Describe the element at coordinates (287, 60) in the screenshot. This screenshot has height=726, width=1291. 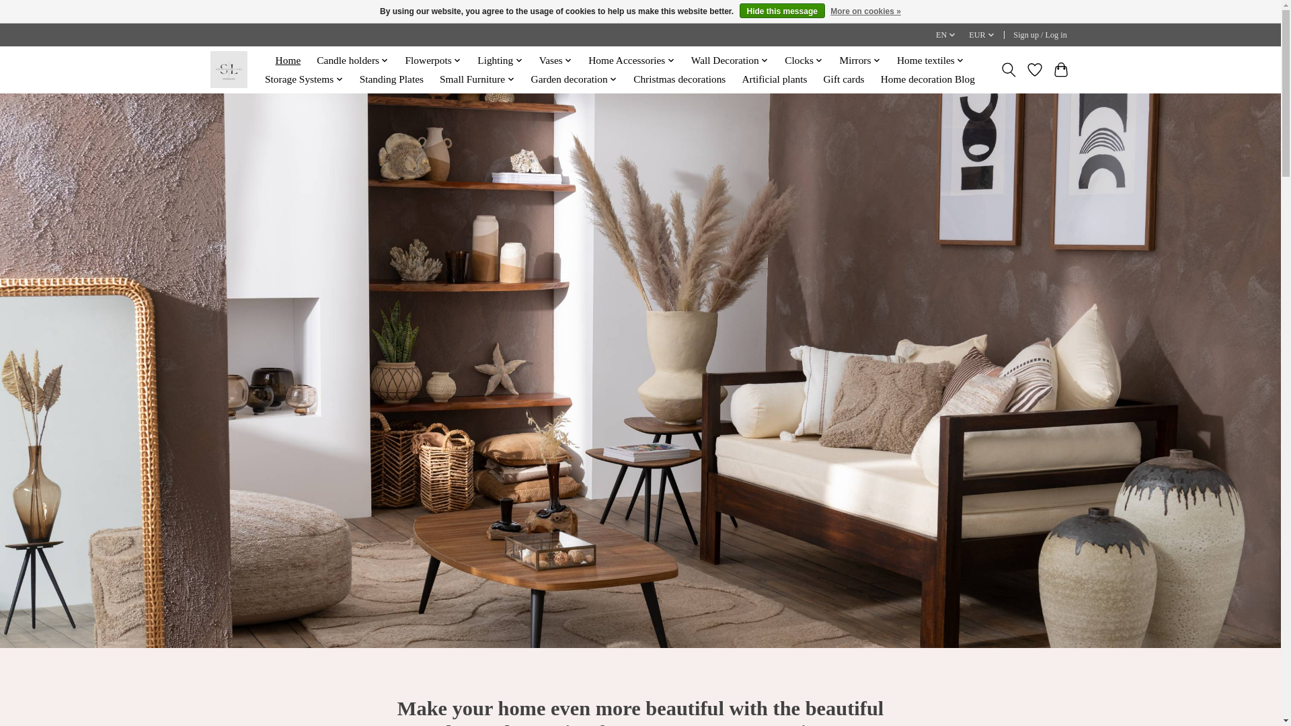
I see `Home` at that location.